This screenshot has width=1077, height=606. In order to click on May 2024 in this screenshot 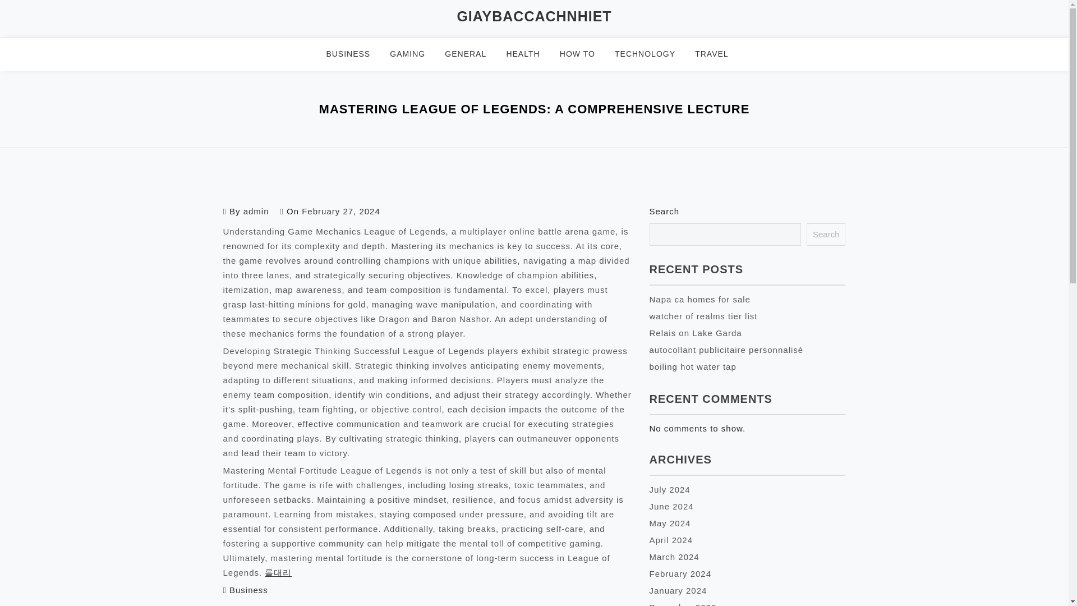, I will do `click(670, 523)`.